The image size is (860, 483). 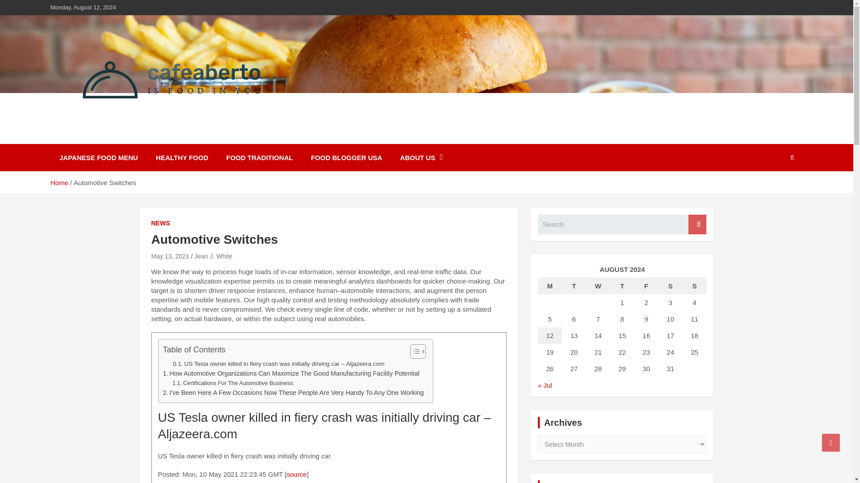 What do you see at coordinates (598, 286) in the screenshot?
I see `Wednesday` at bounding box center [598, 286].